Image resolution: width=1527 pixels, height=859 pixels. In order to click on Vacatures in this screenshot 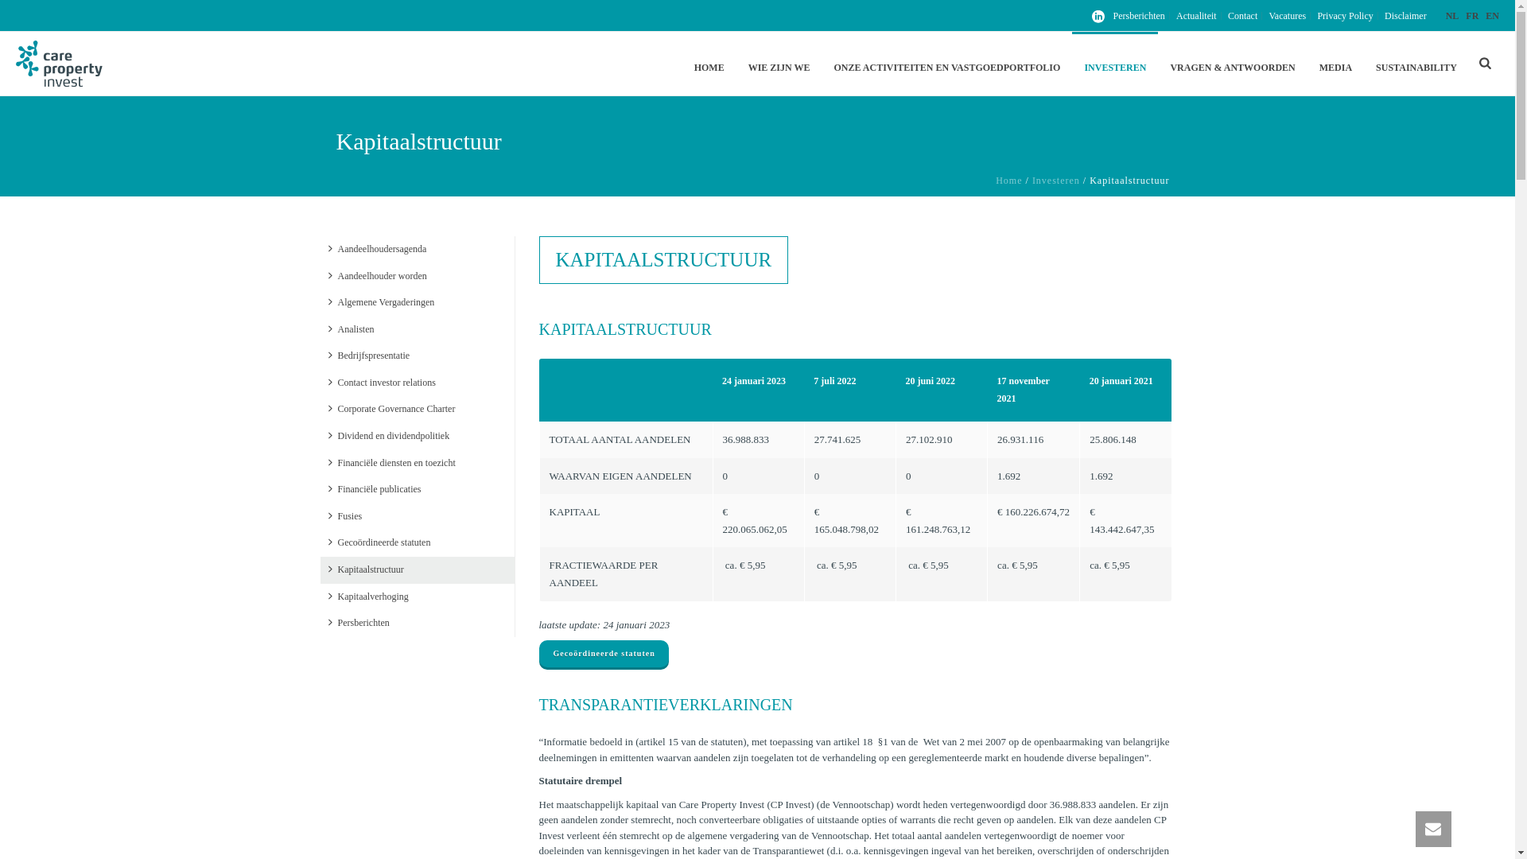, I will do `click(1288, 16)`.